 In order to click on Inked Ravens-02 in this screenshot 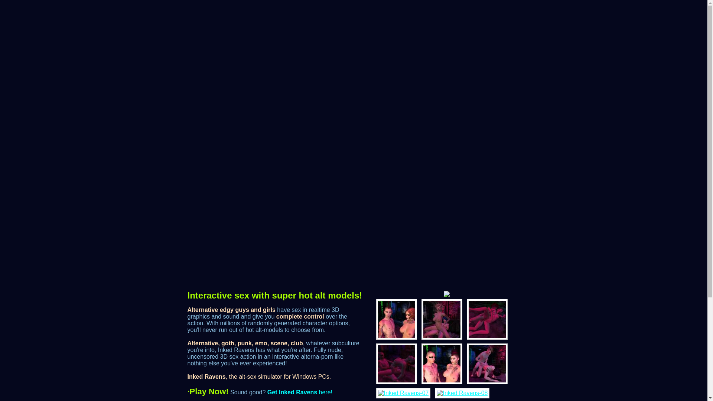, I will do `click(442, 319)`.